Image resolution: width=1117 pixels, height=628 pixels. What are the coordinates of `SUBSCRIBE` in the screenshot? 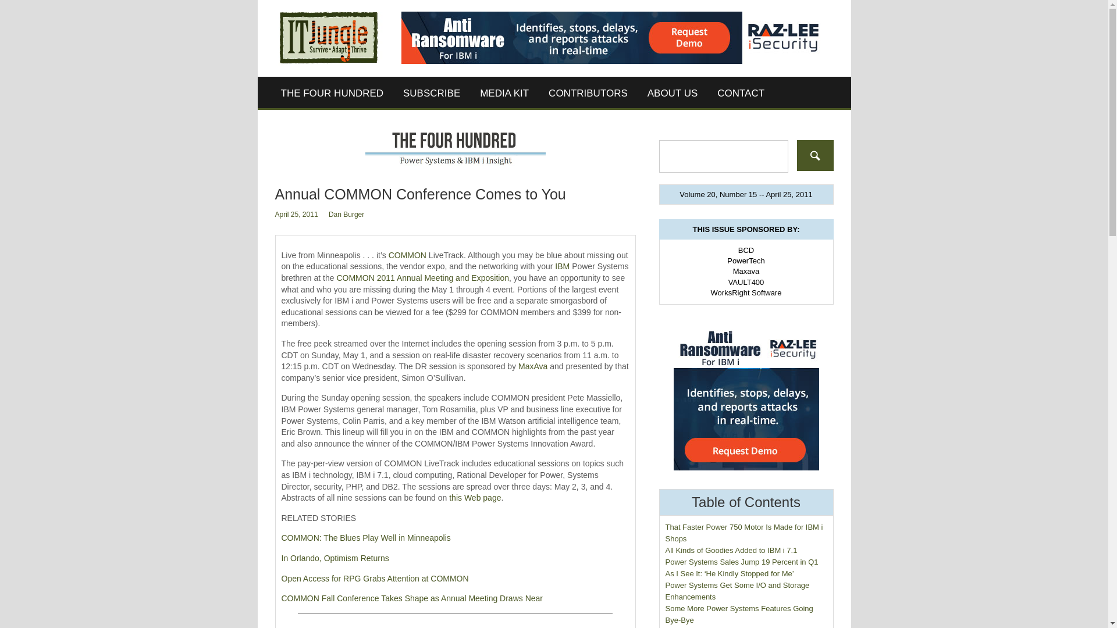 It's located at (432, 93).